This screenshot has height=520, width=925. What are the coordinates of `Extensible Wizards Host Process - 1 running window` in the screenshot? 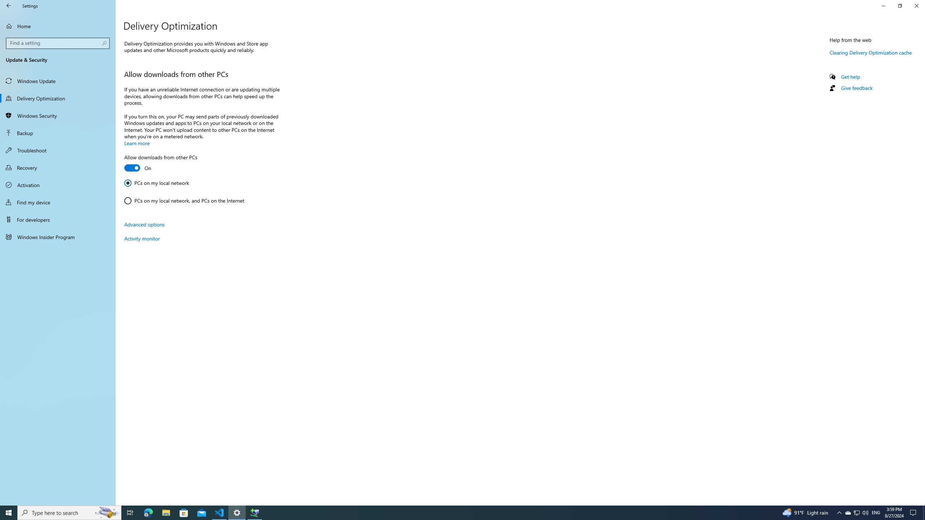 It's located at (254, 513).